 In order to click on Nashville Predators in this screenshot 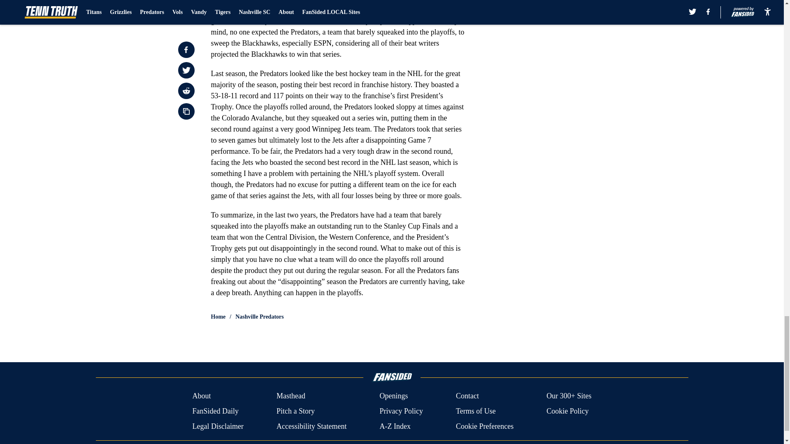, I will do `click(259, 317)`.